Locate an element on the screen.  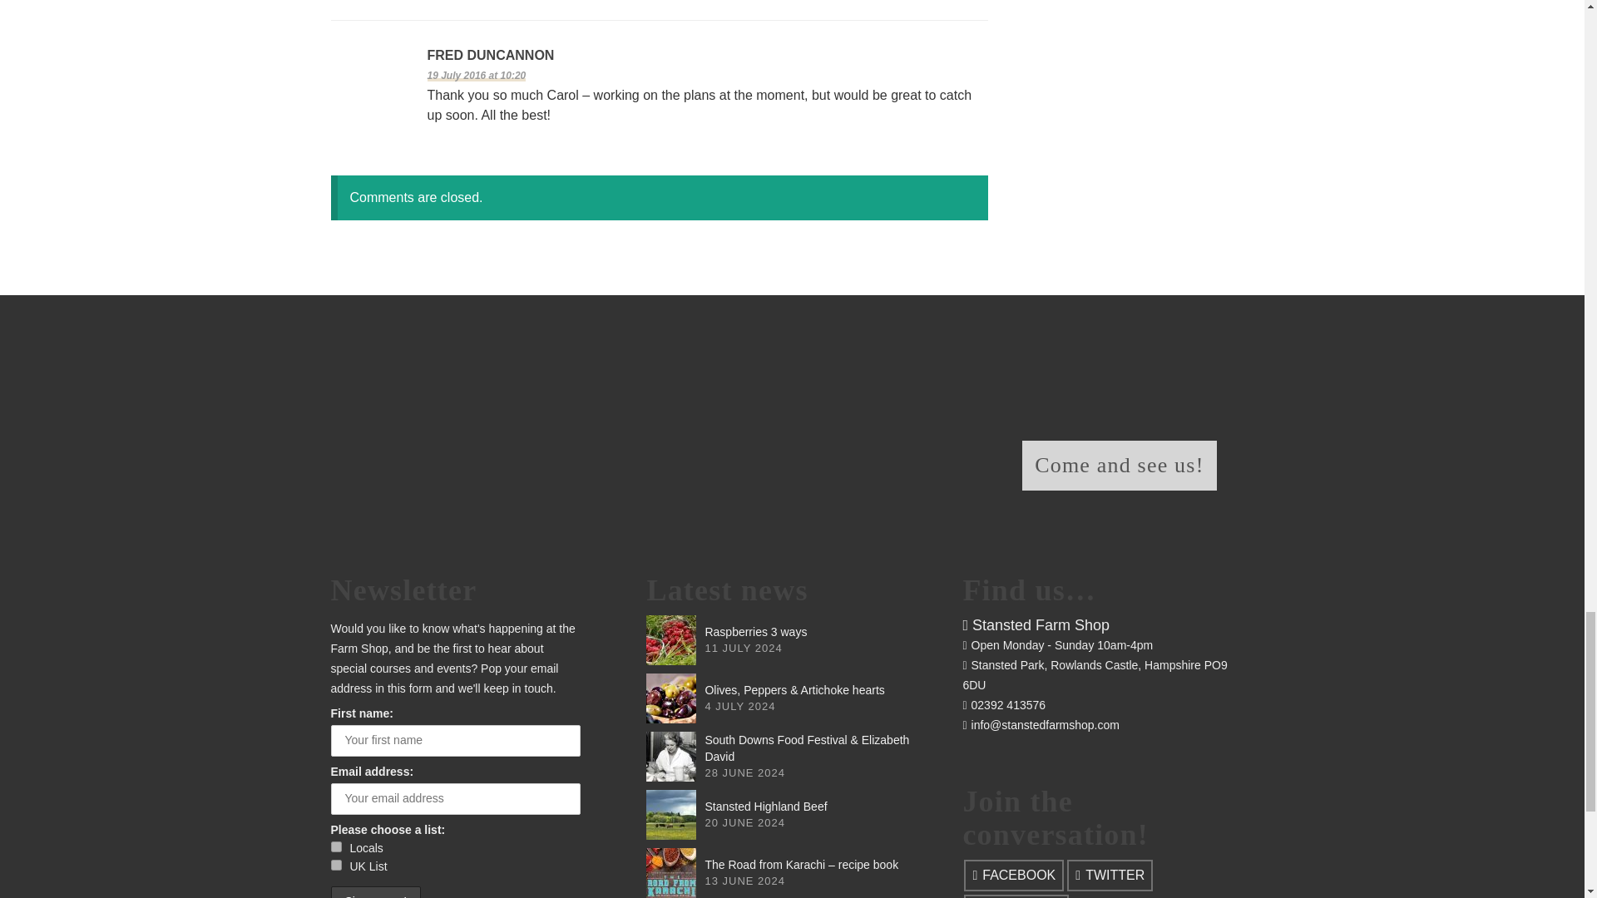
19 July 2016 at 10:20 is located at coordinates (477, 76).